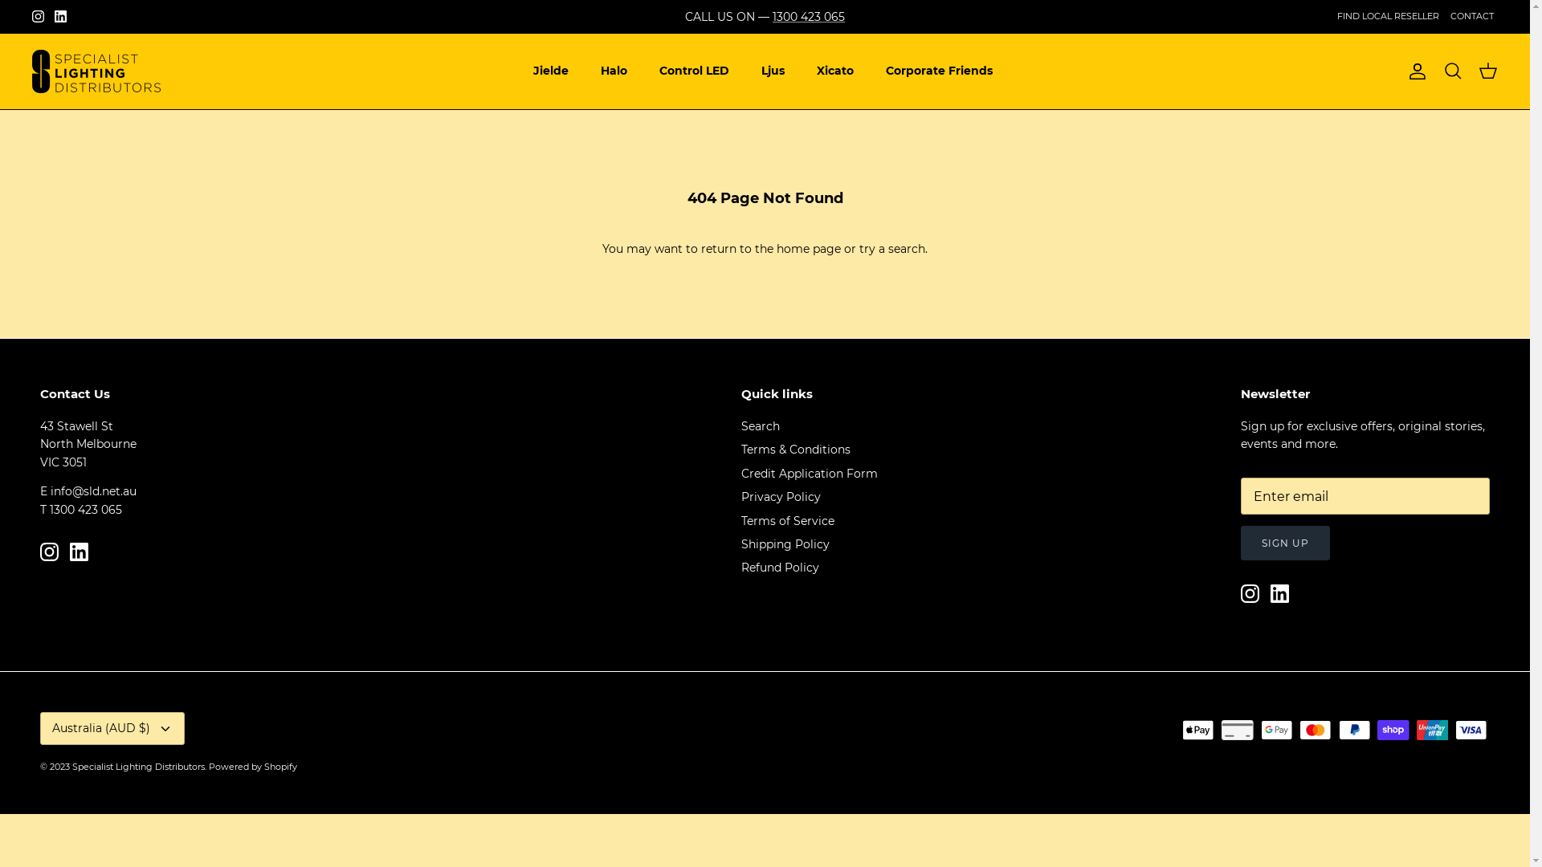 The width and height of the screenshot is (1542, 867). Describe the element at coordinates (785, 544) in the screenshot. I see `Shipping Policy` at that location.